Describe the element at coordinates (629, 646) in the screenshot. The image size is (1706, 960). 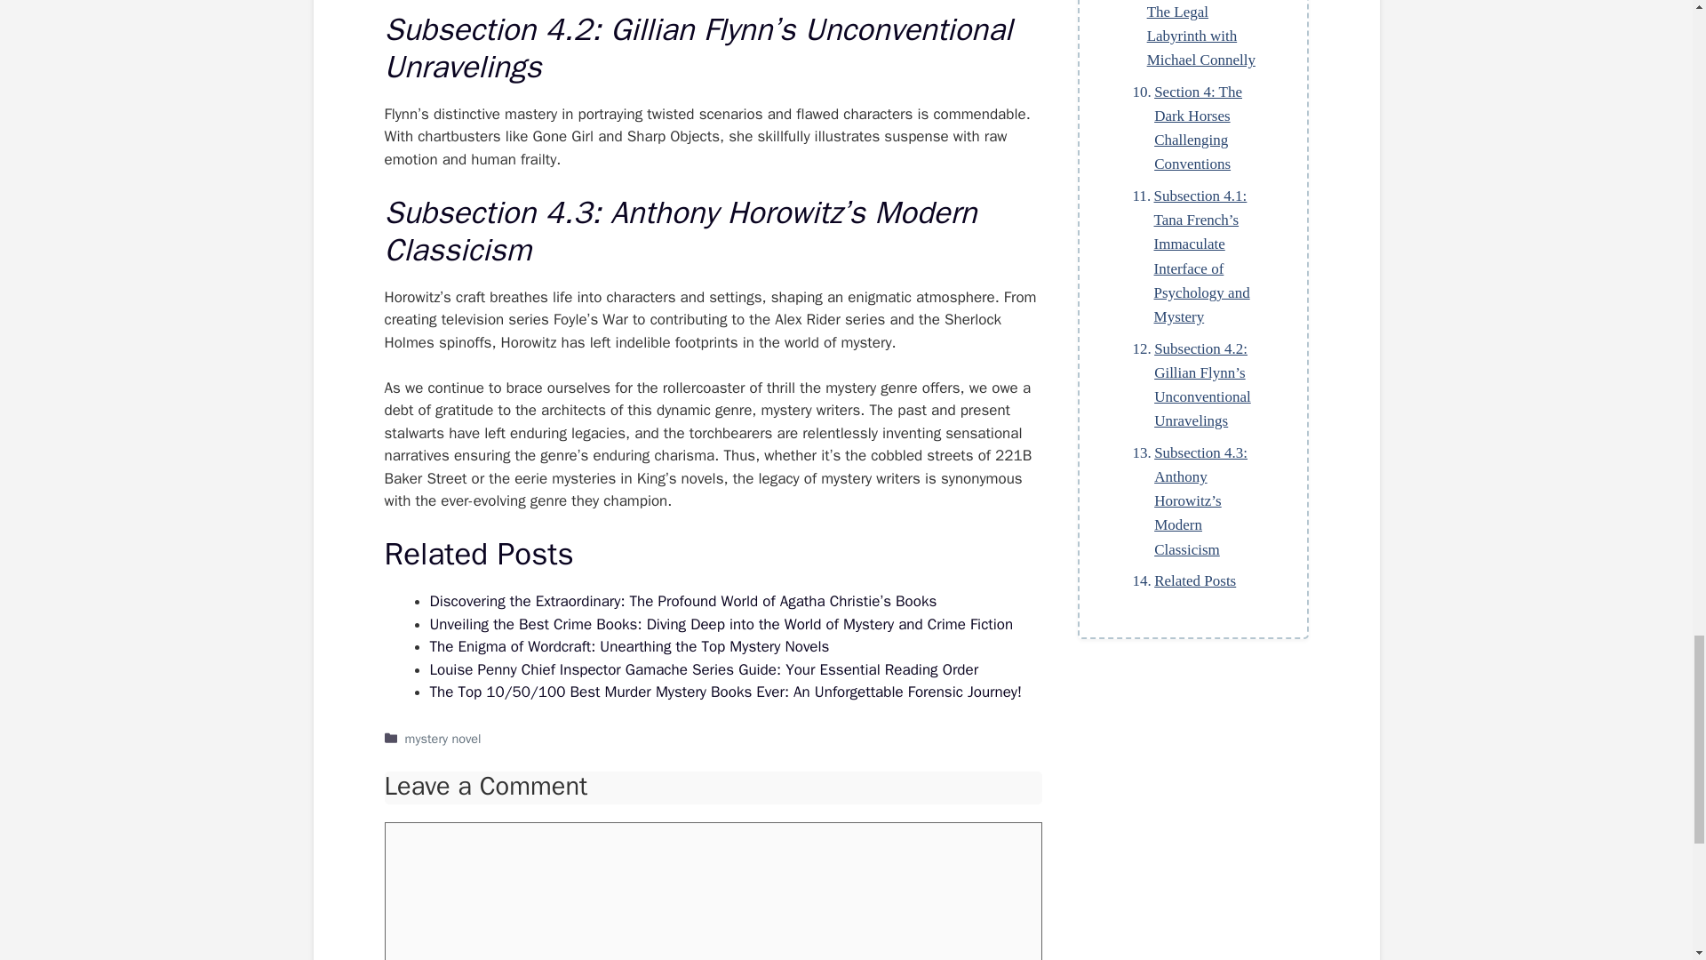
I see `The Enigma of Wordcraft: Unearthing the Top Mystery Novels` at that location.